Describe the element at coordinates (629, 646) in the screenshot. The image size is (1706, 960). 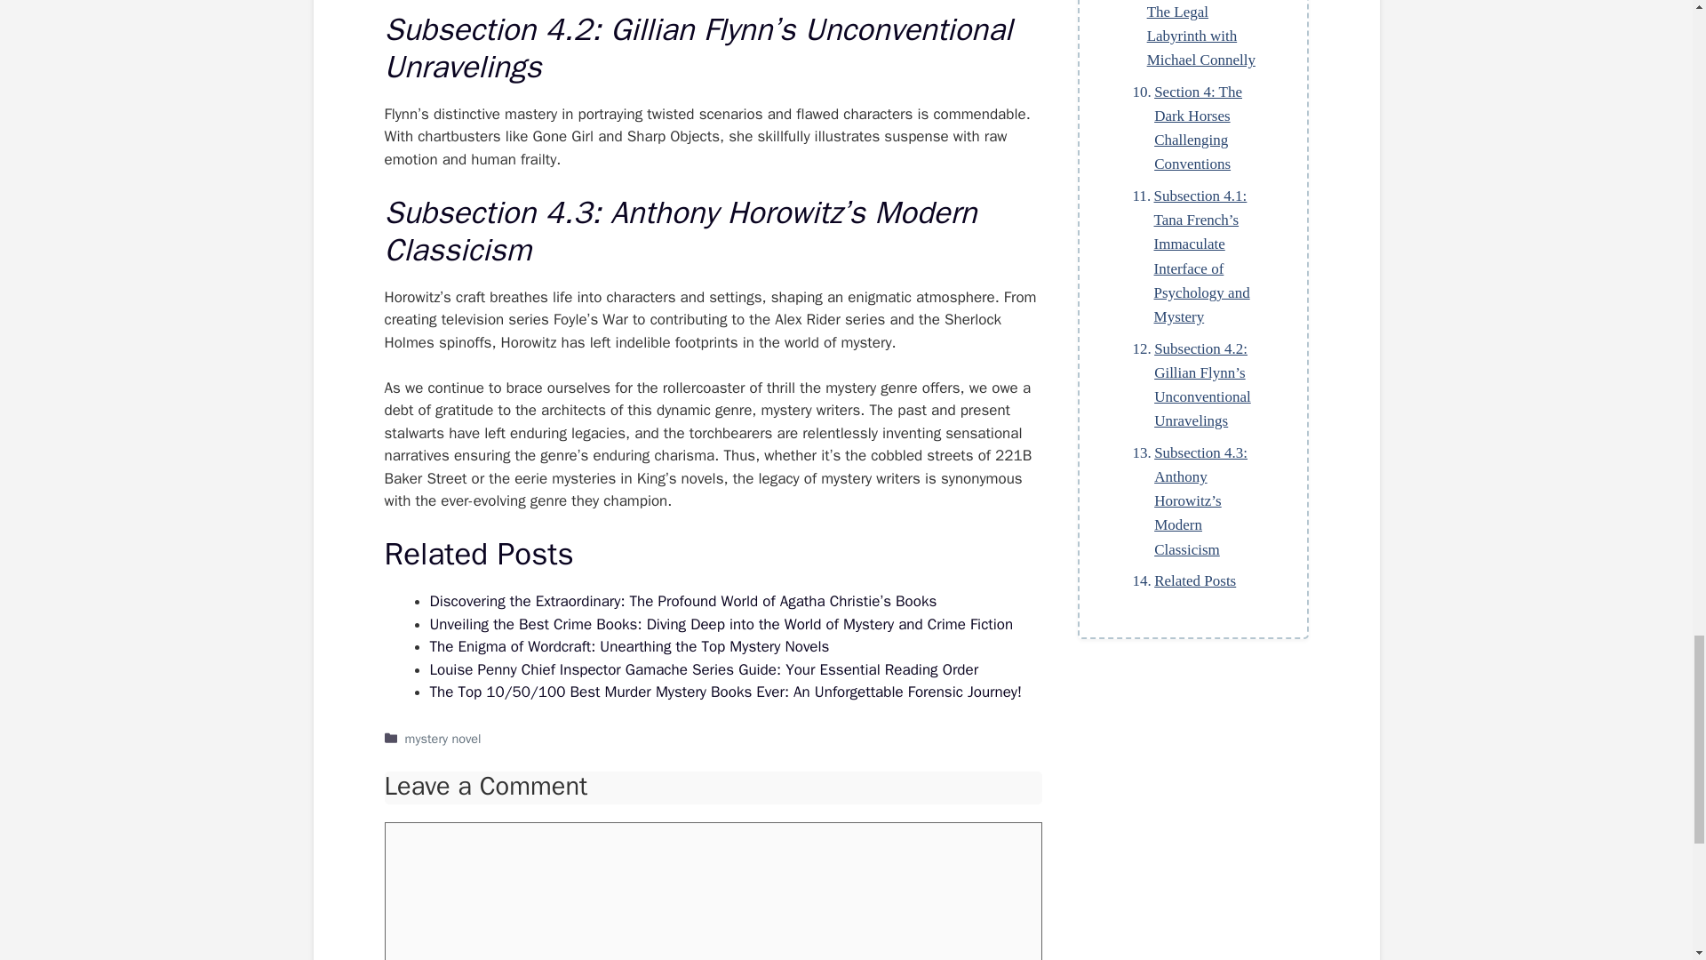
I see `The Enigma of Wordcraft: Unearthing the Top Mystery Novels` at that location.